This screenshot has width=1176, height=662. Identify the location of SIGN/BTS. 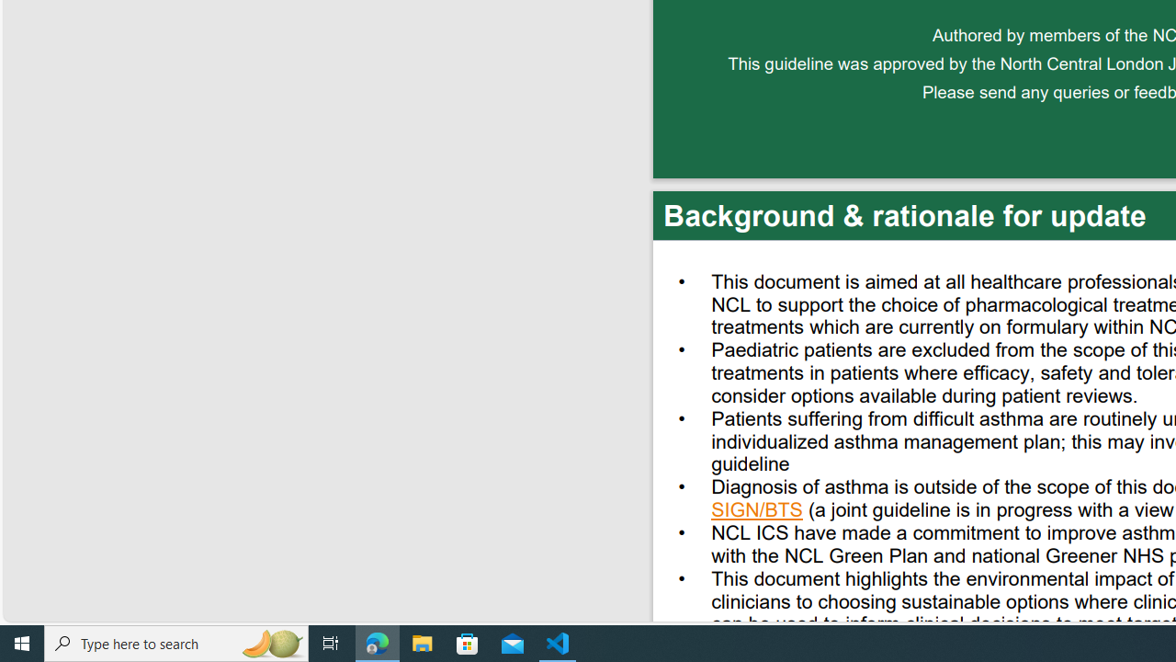
(757, 512).